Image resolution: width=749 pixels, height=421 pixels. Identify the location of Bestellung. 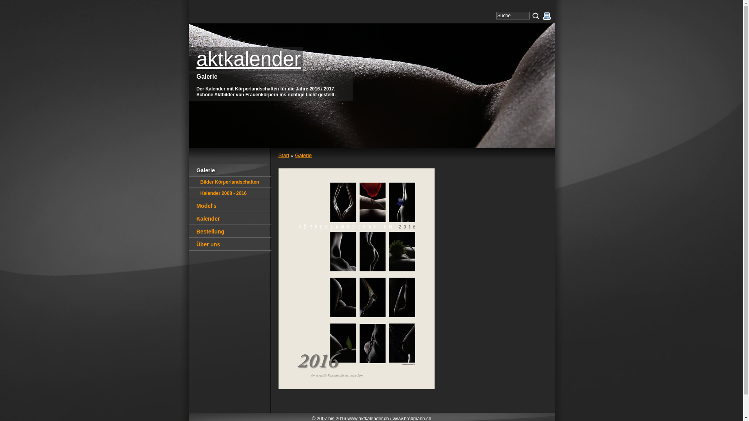
(230, 232).